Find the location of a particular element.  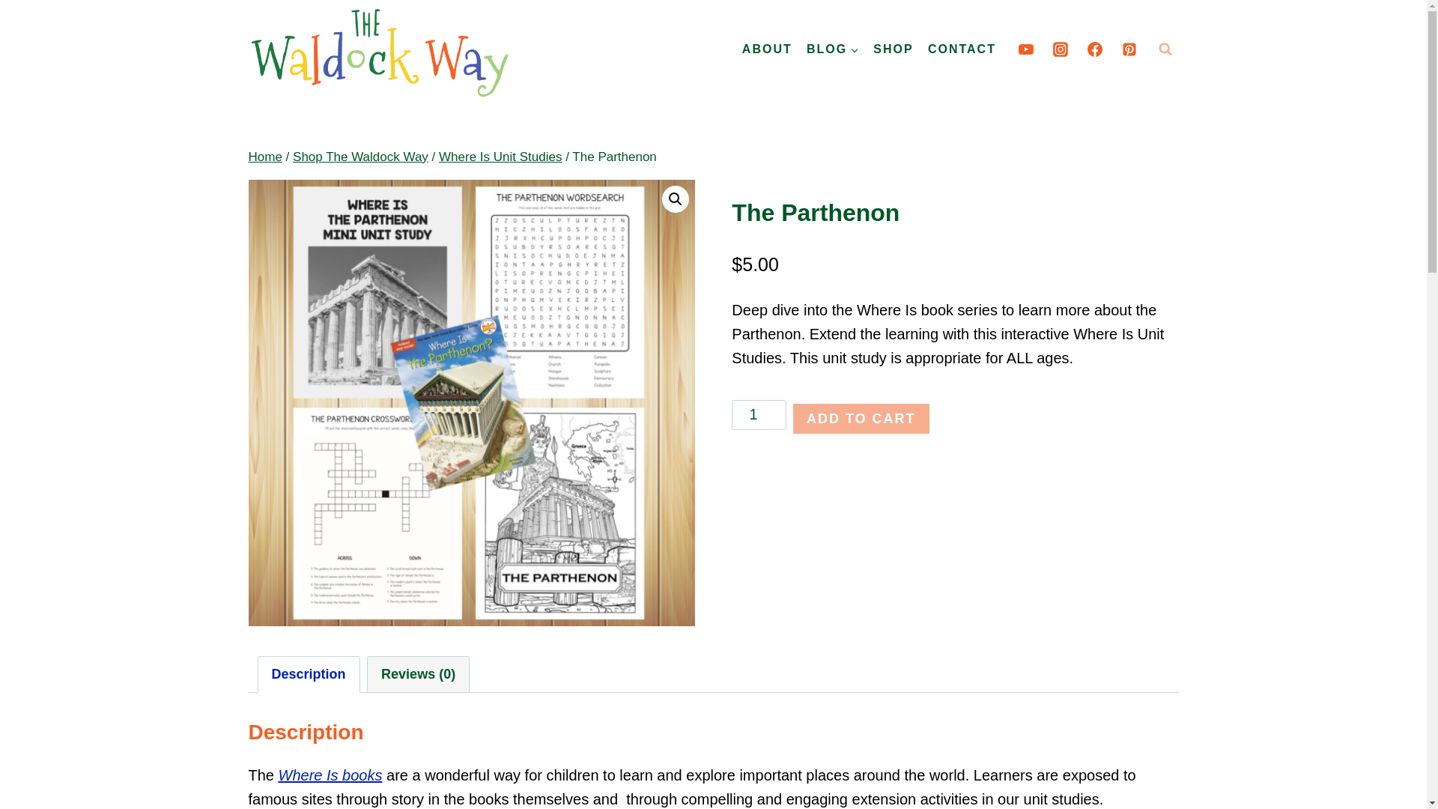

Description is located at coordinates (307, 674).